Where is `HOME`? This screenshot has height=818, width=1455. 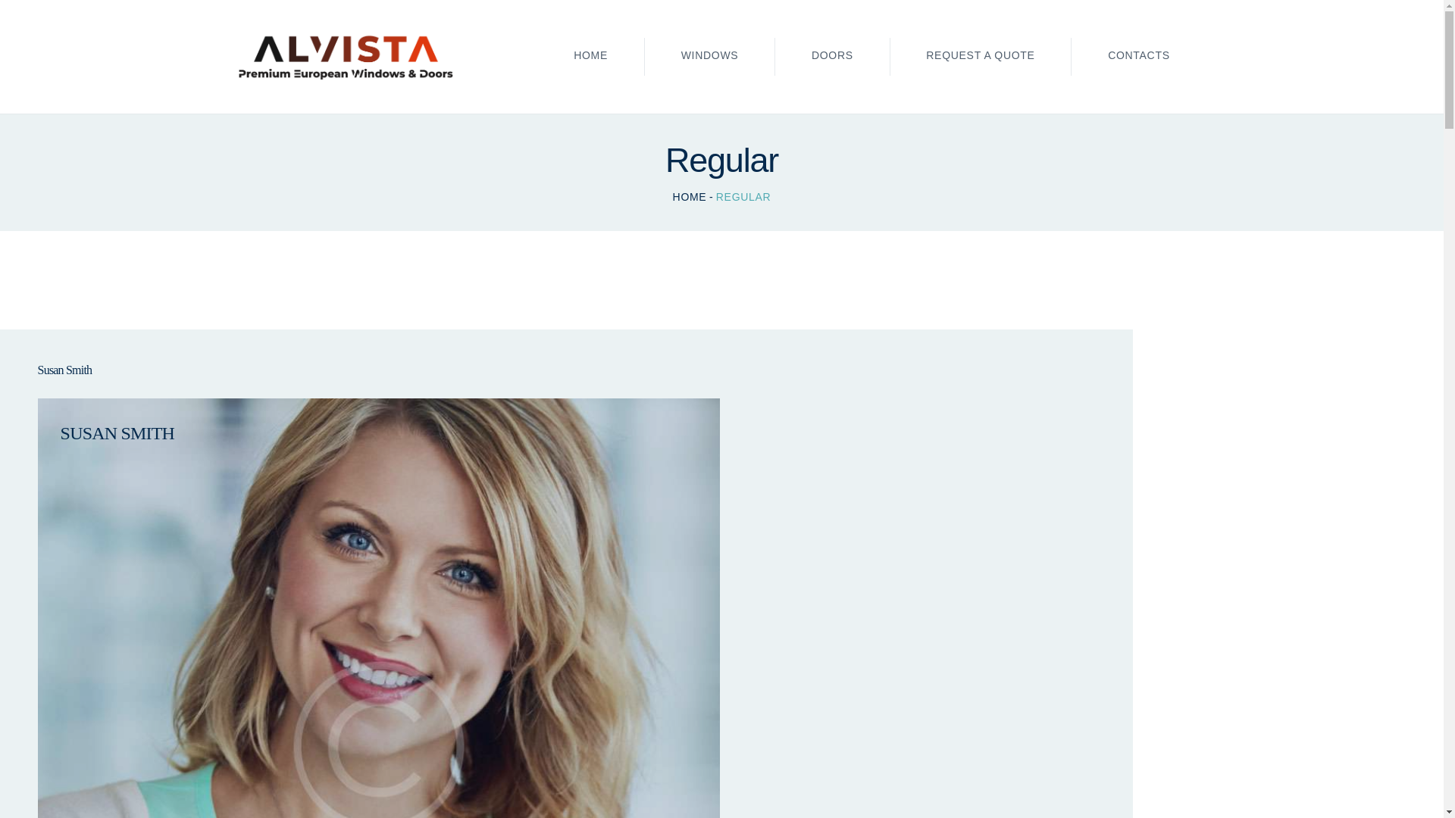
HOME is located at coordinates (690, 197).